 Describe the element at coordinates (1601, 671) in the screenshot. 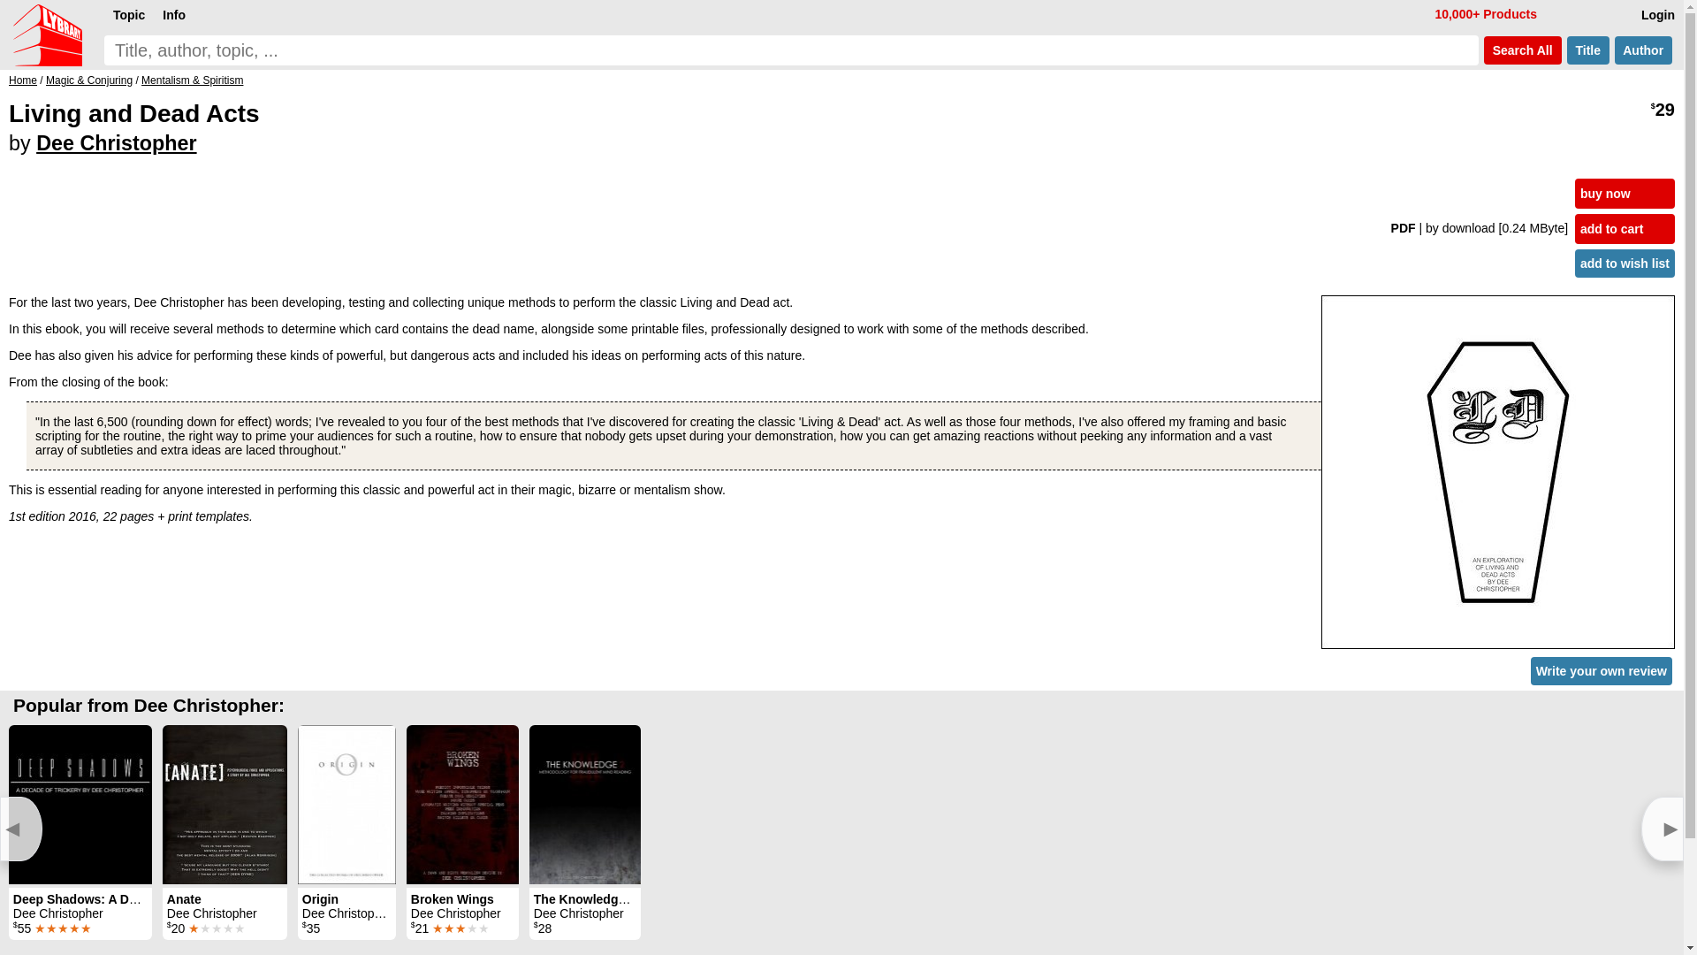

I see `Write your own review` at that location.